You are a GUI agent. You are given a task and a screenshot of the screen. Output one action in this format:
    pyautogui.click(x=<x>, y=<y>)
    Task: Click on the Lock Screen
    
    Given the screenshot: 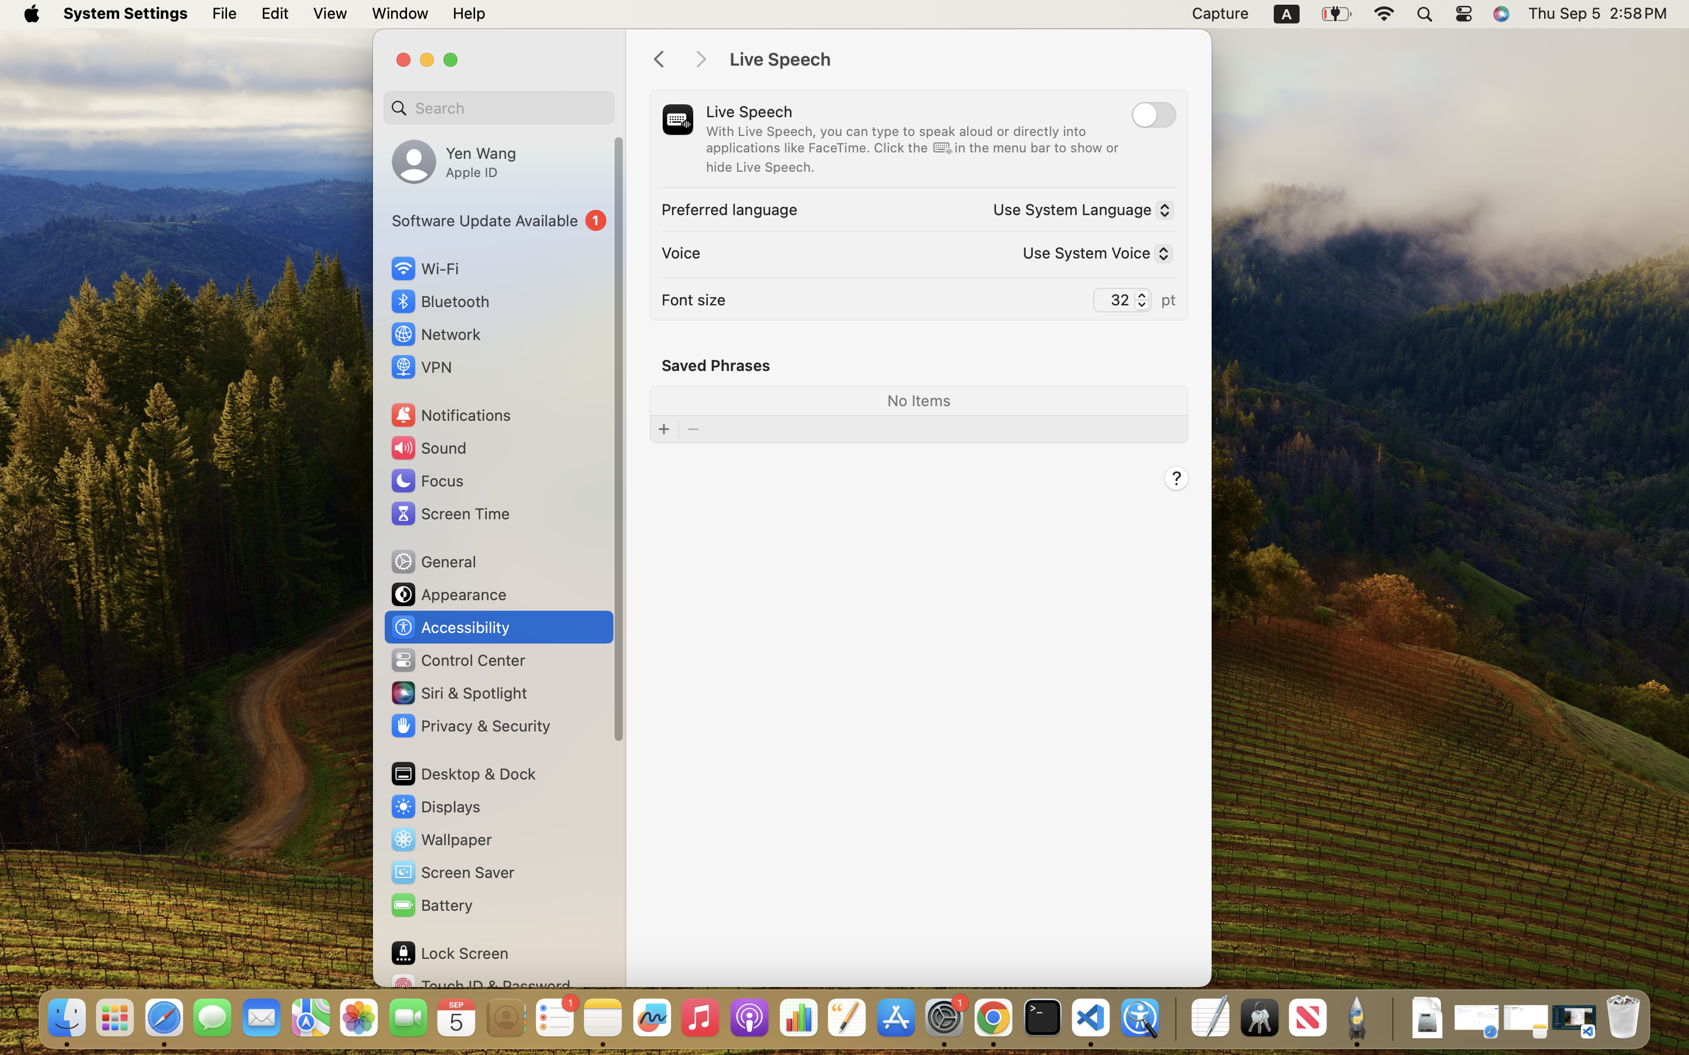 What is the action you would take?
    pyautogui.click(x=449, y=953)
    